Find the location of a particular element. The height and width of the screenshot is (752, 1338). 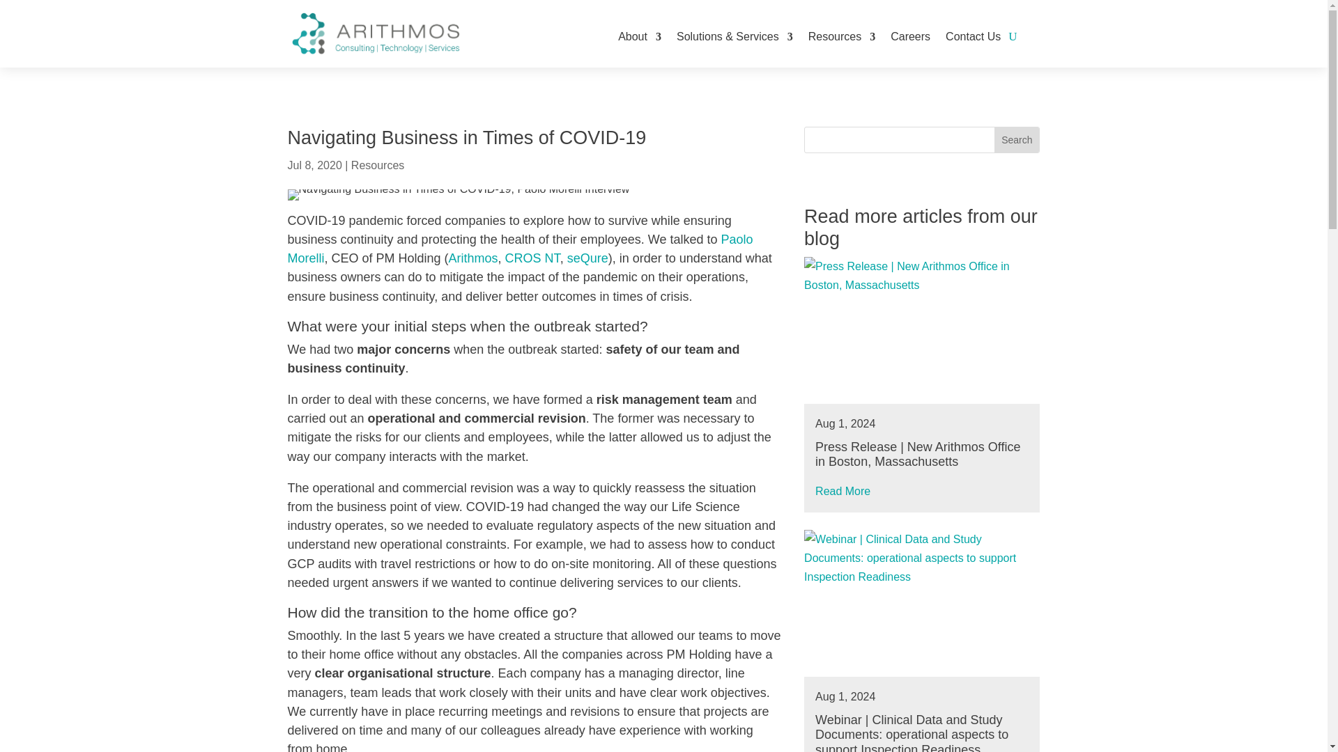

Resources is located at coordinates (841, 37).